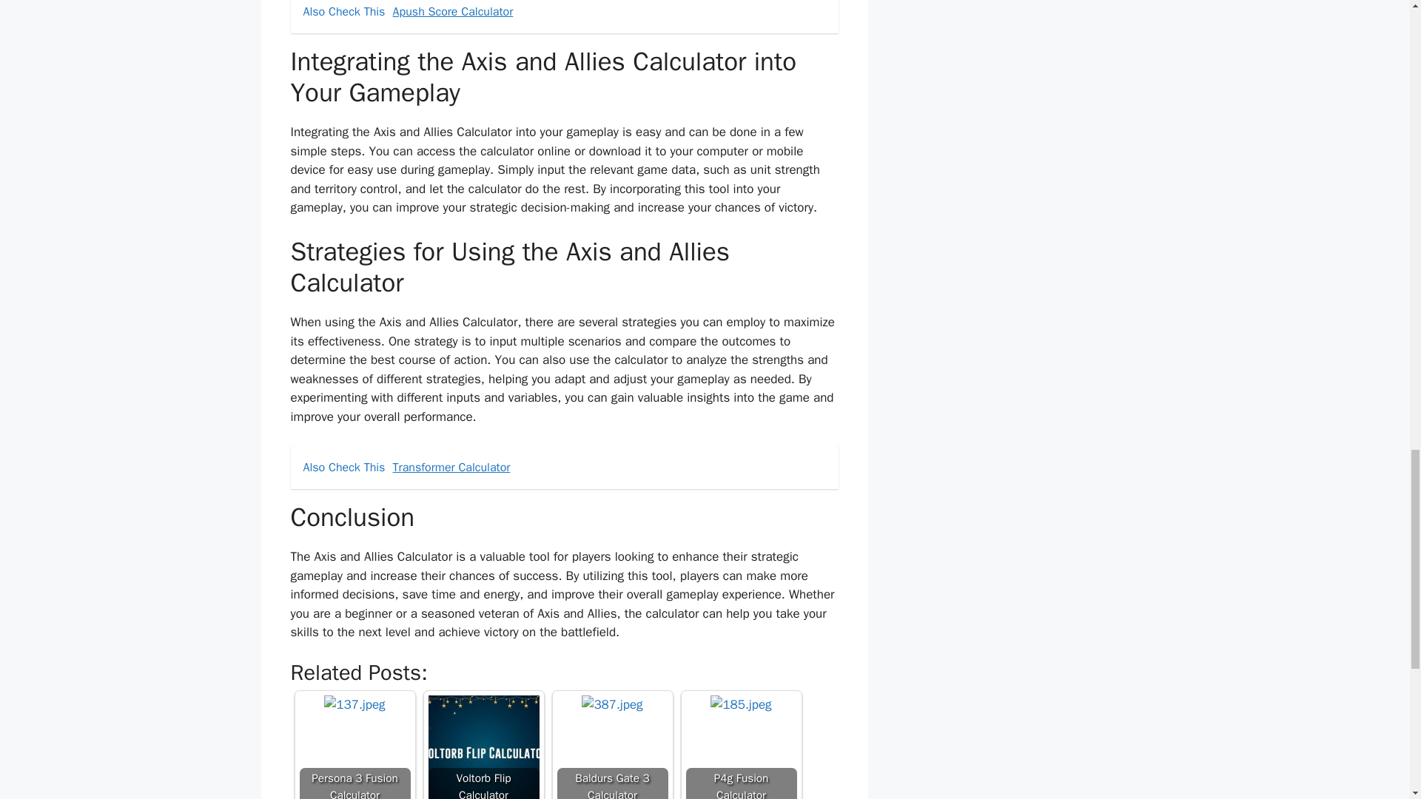 The height and width of the screenshot is (799, 1421). I want to click on P4g Fusion Calculator, so click(741, 704).